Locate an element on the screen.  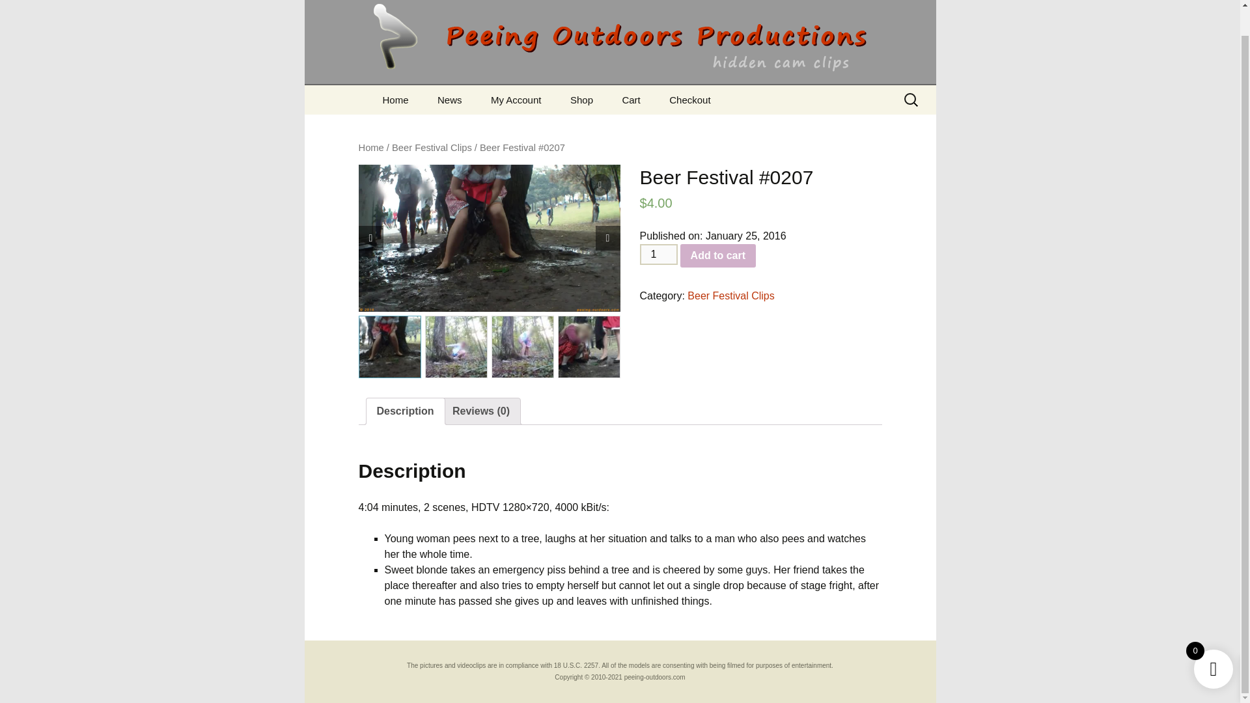
Home is located at coordinates (370, 148).